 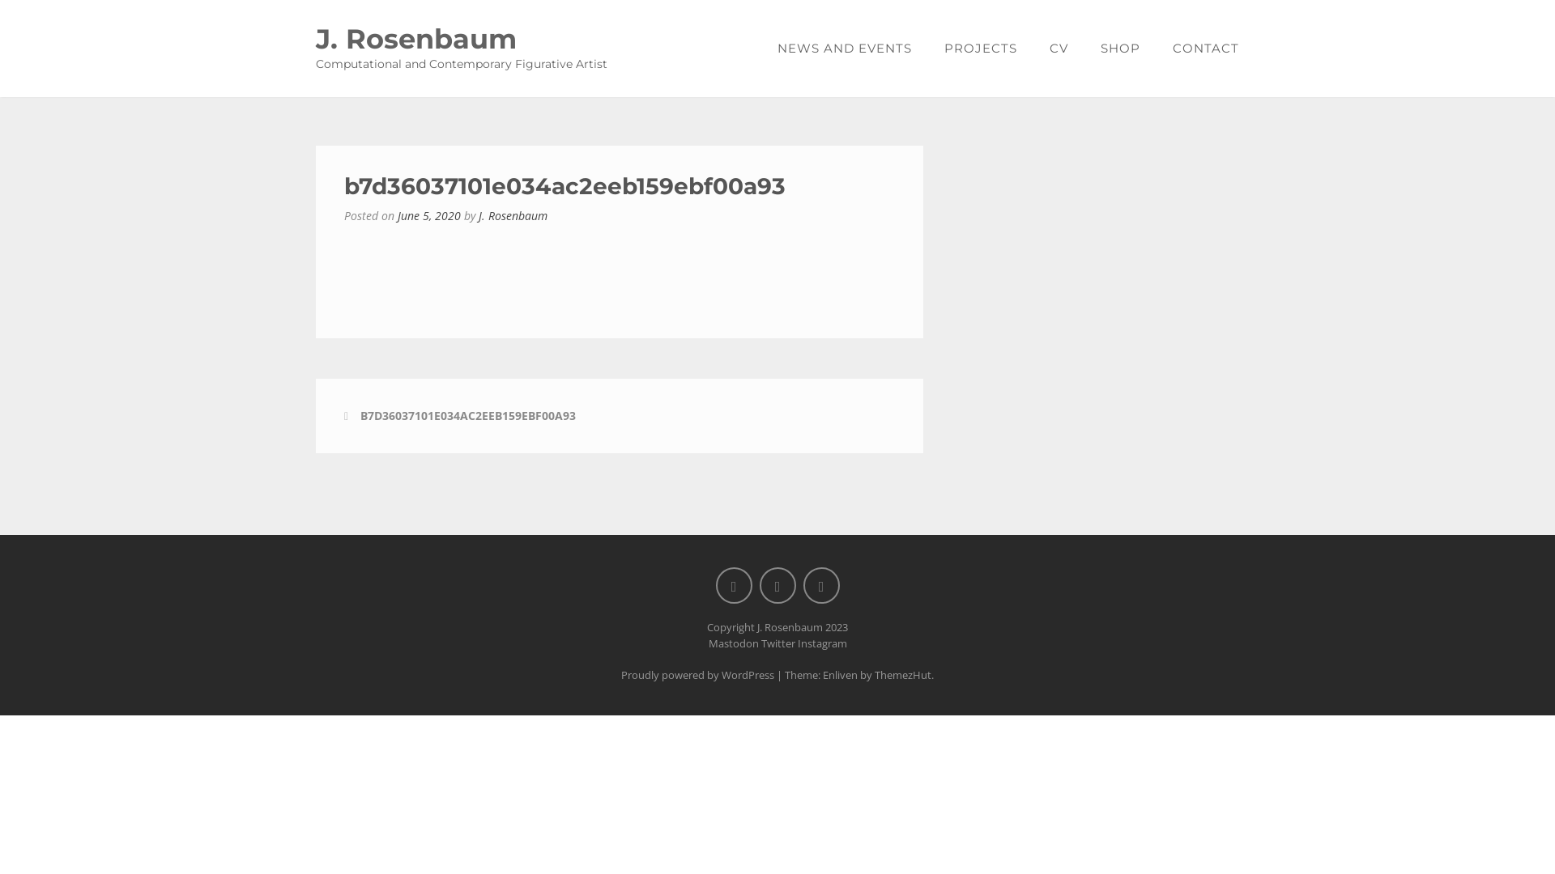 I want to click on CONTACT, so click(x=1198, y=49).